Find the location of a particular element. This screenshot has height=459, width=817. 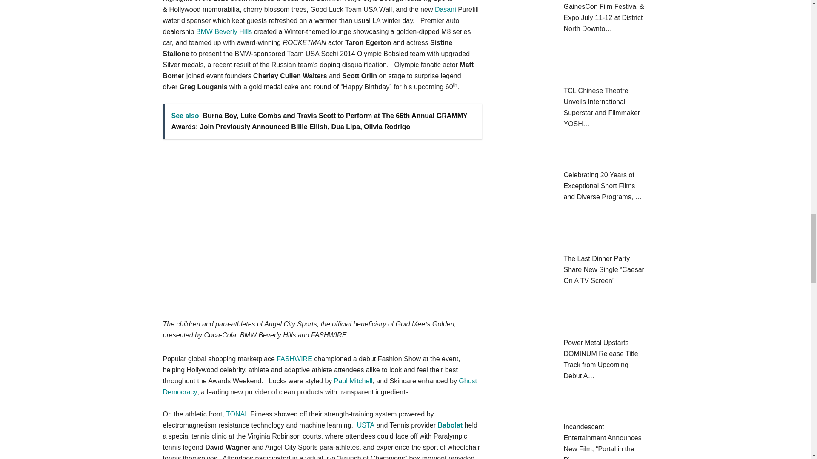

Paul Mitchell is located at coordinates (353, 381).